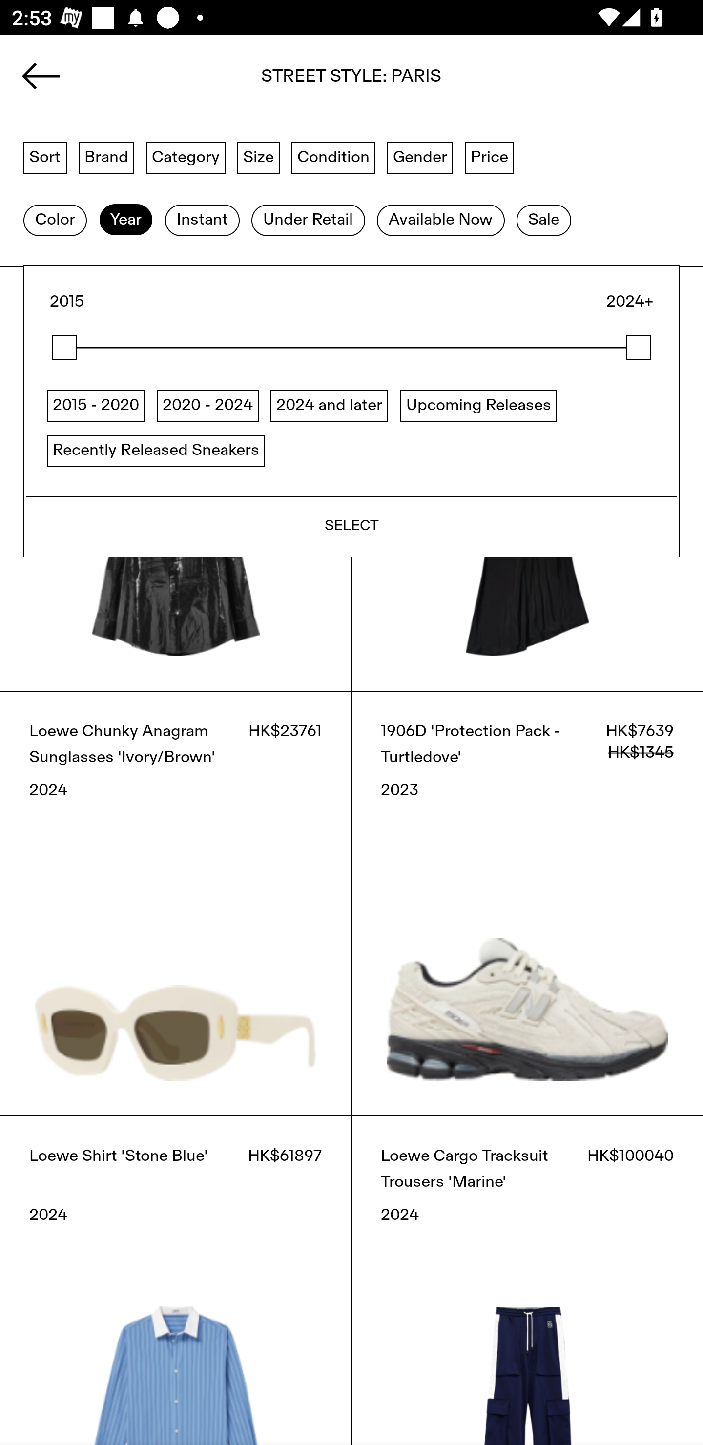 This screenshot has height=1445, width=703. What do you see at coordinates (351, 526) in the screenshot?
I see `SELECT` at bounding box center [351, 526].